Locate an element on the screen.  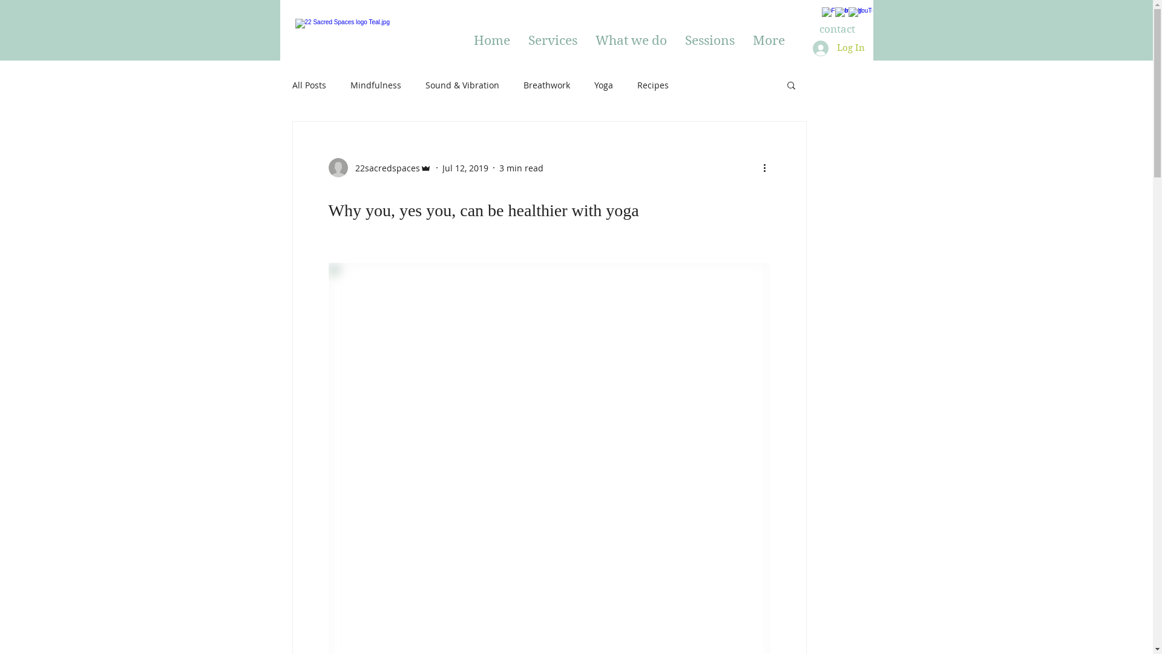
Mindfulness is located at coordinates (375, 85).